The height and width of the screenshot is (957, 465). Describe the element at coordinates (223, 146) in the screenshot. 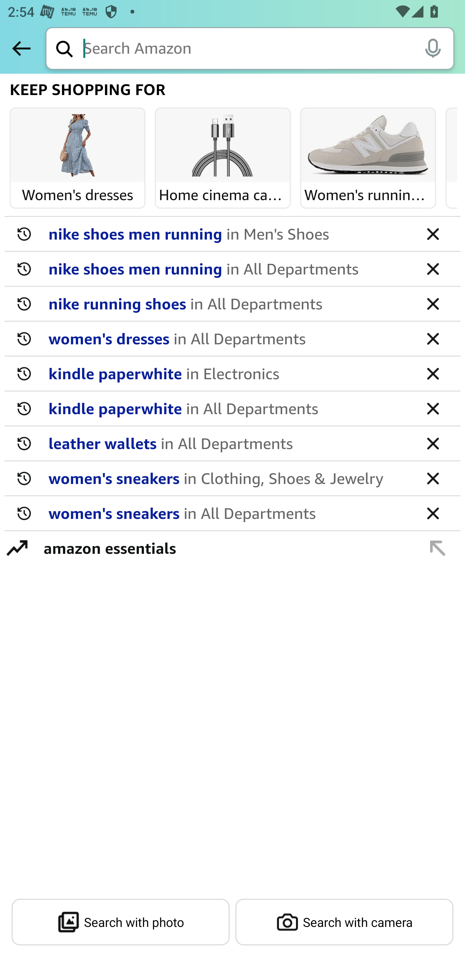

I see `Home cinema cables` at that location.